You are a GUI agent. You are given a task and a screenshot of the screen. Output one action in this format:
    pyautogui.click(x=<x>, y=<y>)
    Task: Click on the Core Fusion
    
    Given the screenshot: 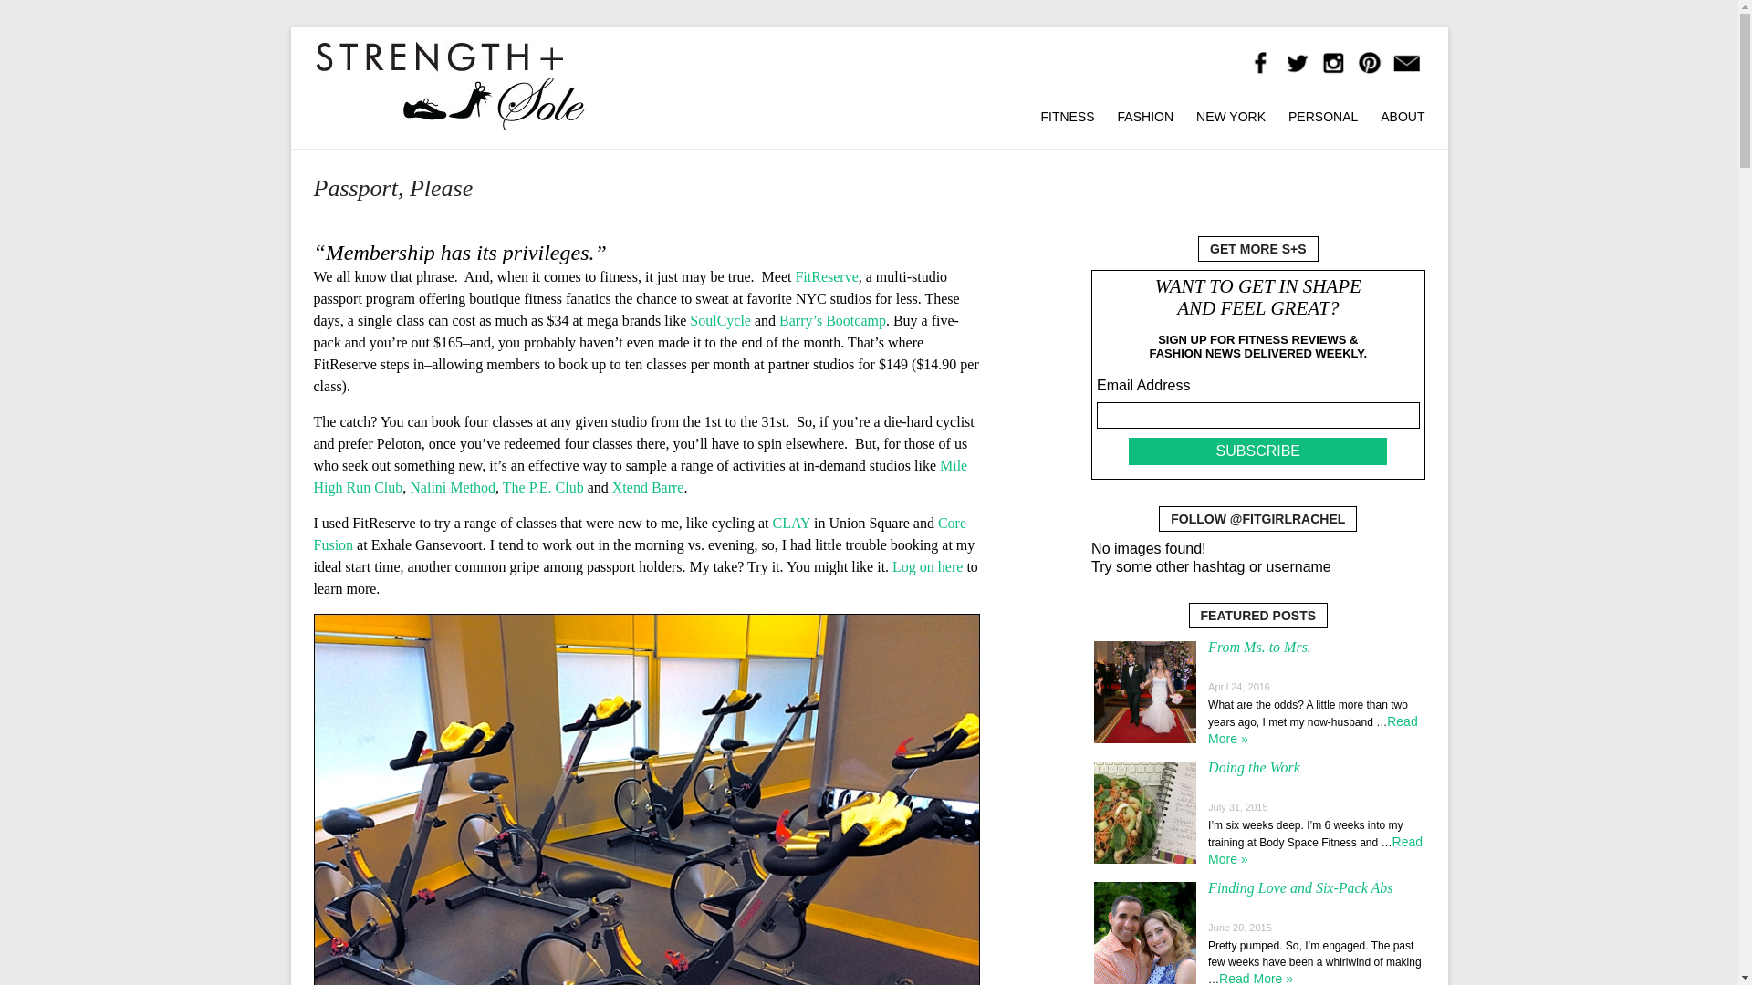 What is the action you would take?
    pyautogui.click(x=640, y=533)
    